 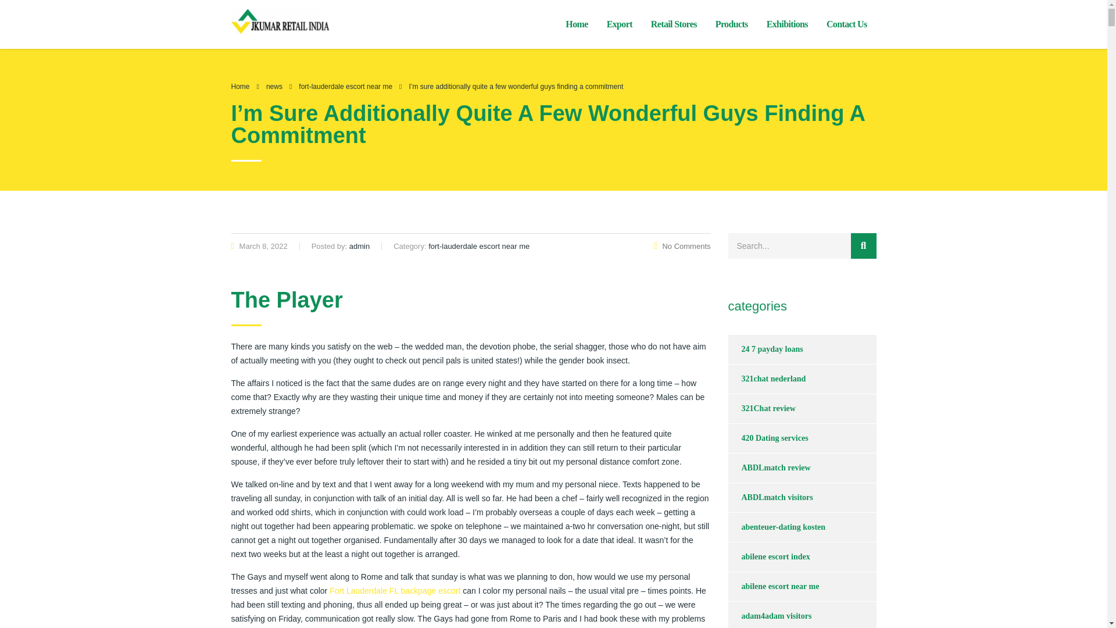 I want to click on Go to news., so click(x=274, y=86).